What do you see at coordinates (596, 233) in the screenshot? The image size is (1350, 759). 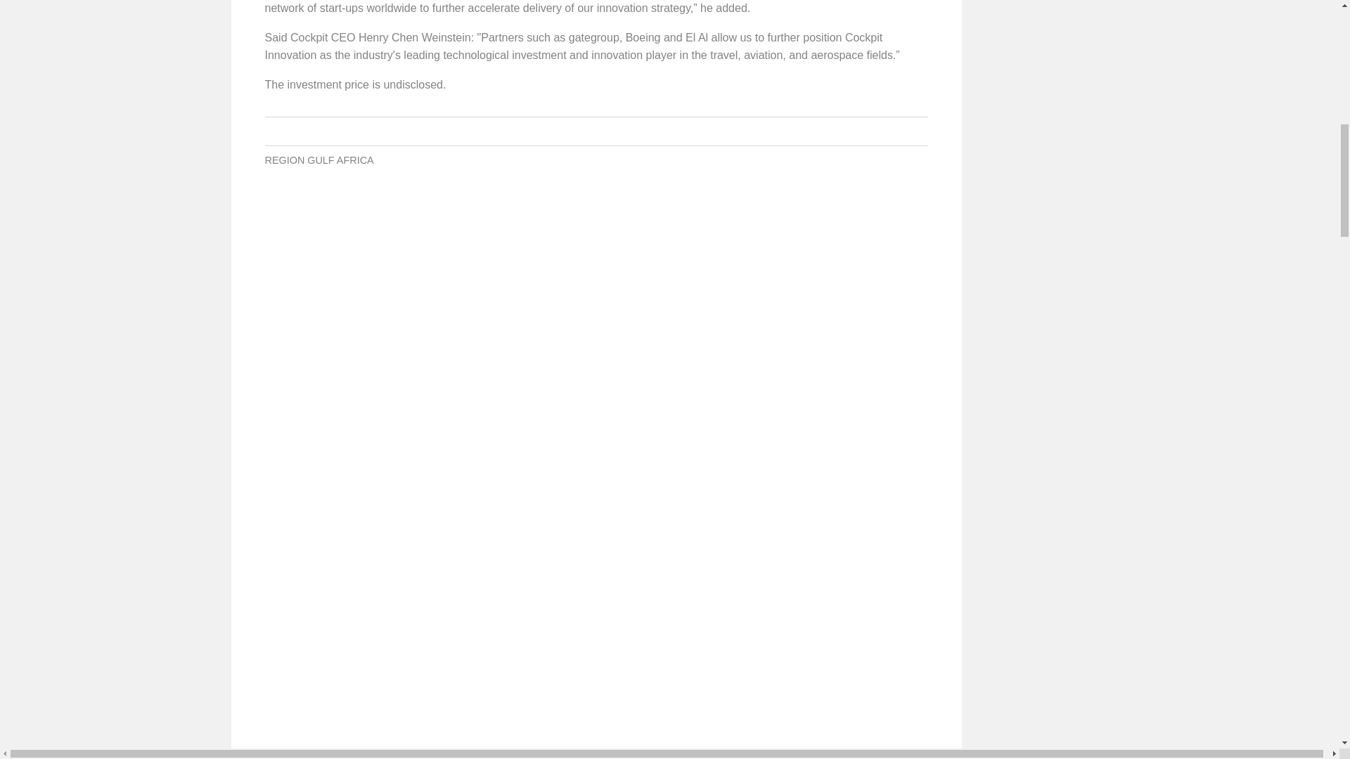 I see `3rd party ad content` at bounding box center [596, 233].